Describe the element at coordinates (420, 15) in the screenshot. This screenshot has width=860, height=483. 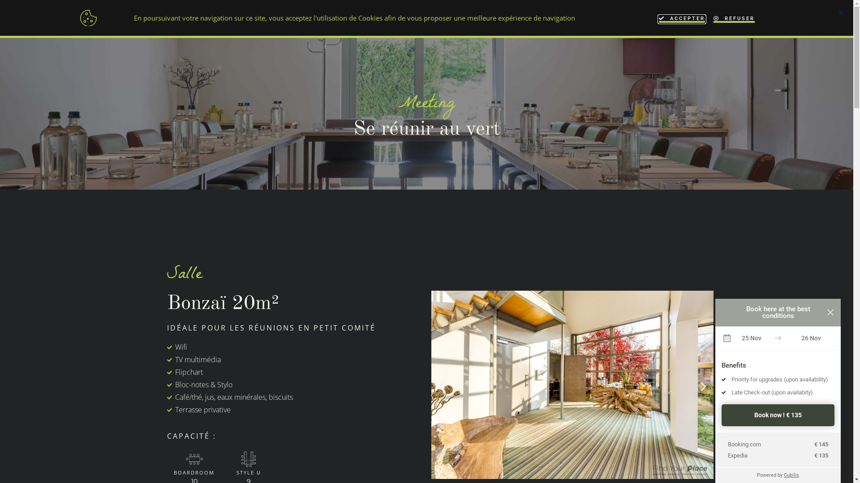
I see `RESTAURANT` at that location.